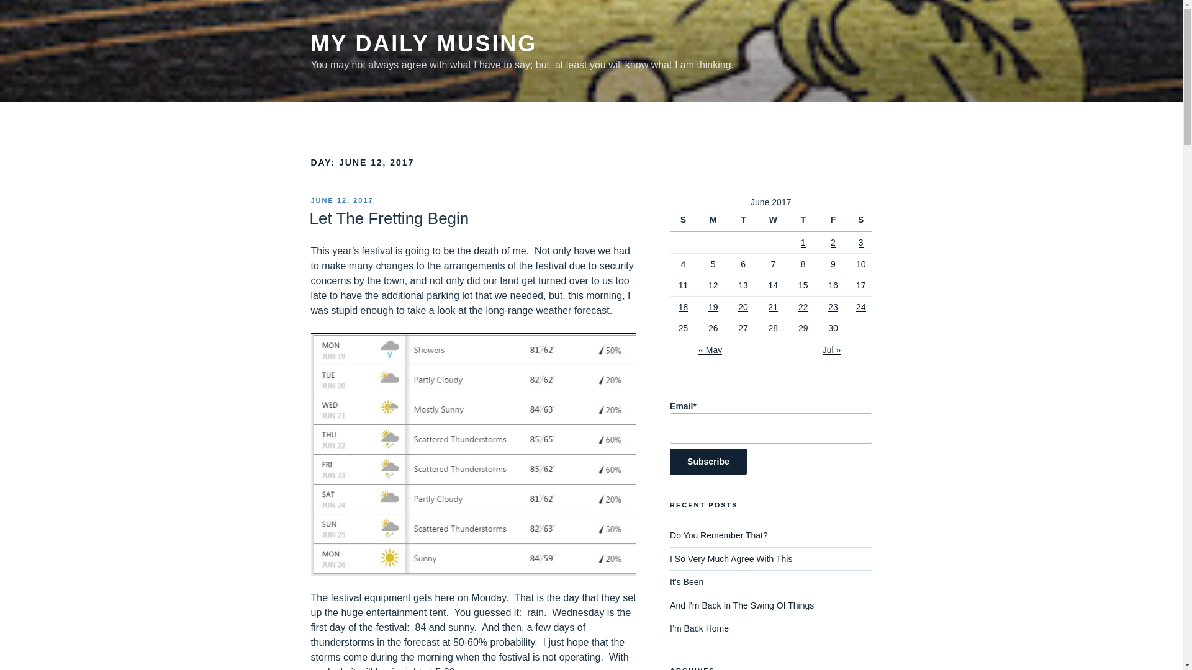  What do you see at coordinates (803, 328) in the screenshot?
I see `29` at bounding box center [803, 328].